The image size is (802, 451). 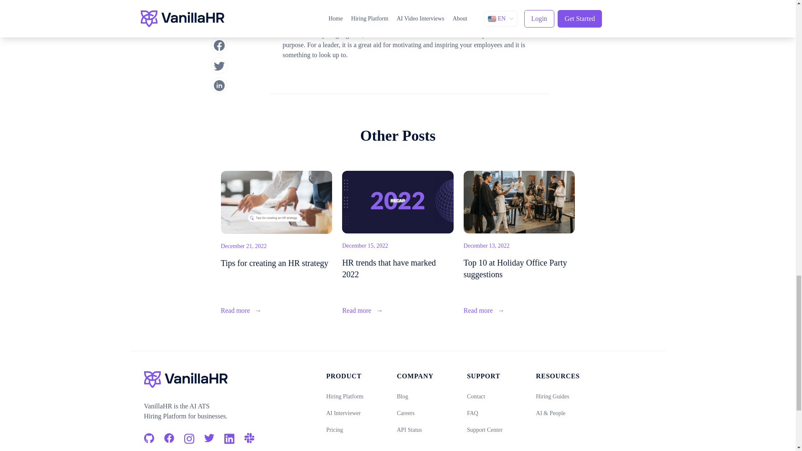 What do you see at coordinates (345, 396) in the screenshot?
I see `Hiring Platform` at bounding box center [345, 396].